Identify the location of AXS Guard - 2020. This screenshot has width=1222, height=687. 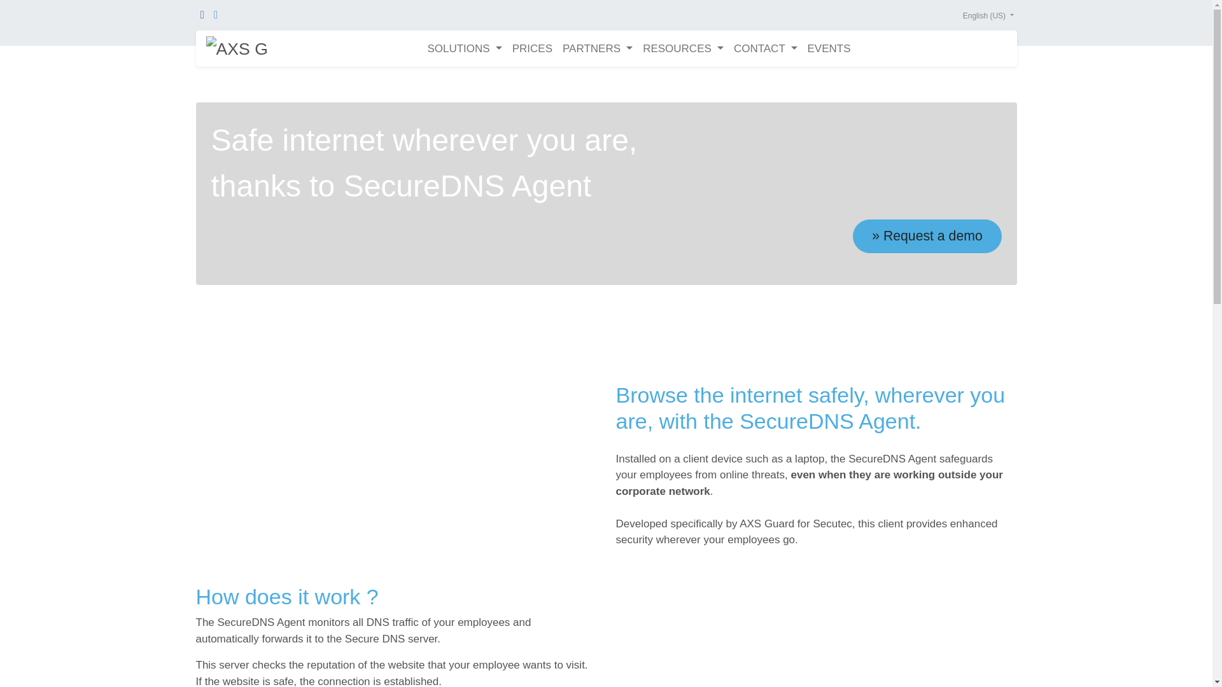
(236, 49).